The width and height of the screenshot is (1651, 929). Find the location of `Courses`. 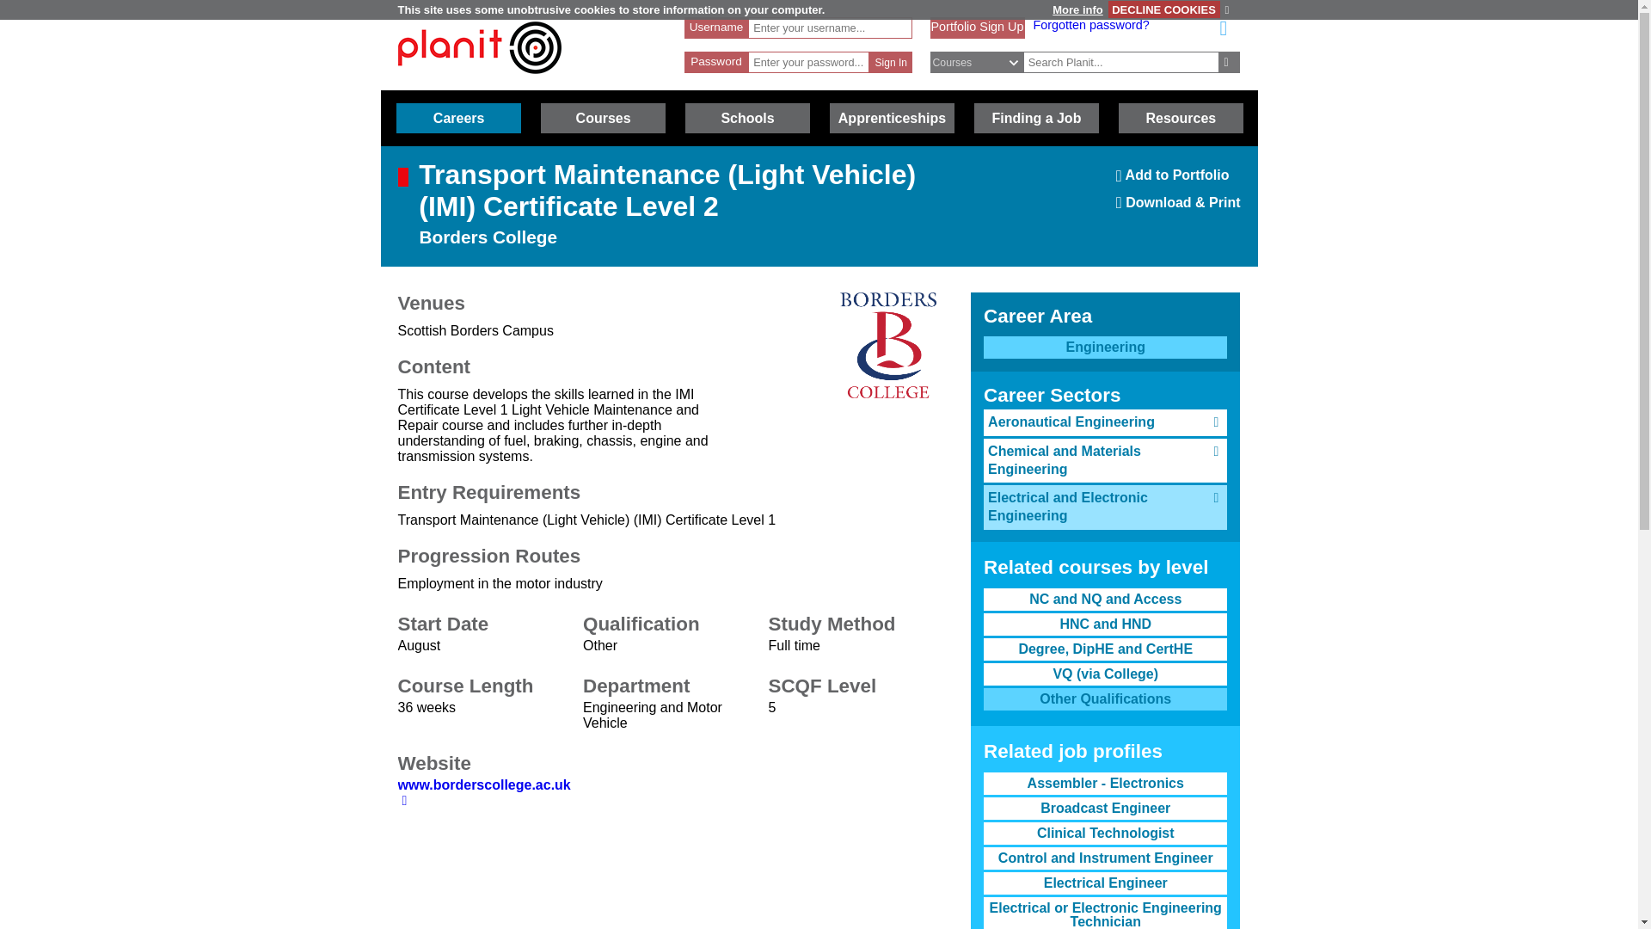

Courses is located at coordinates (458, 118).